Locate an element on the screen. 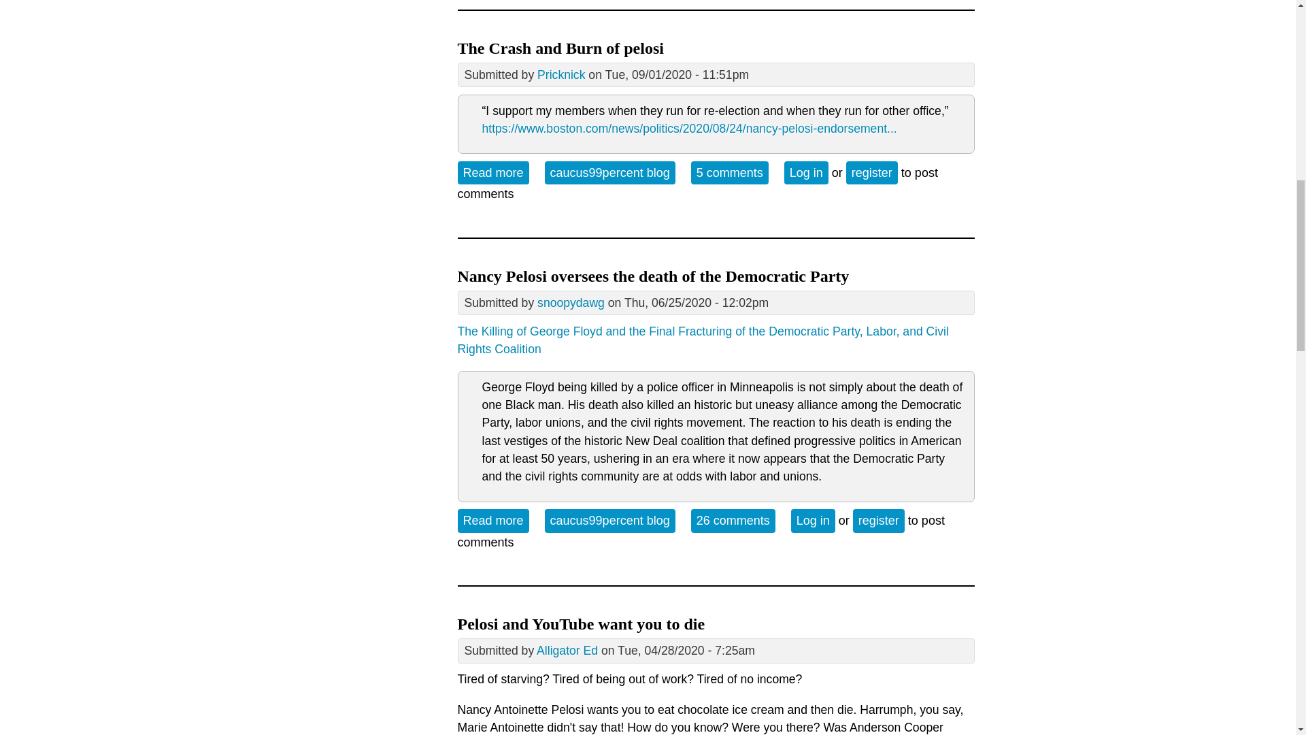 The height and width of the screenshot is (735, 1306). register is located at coordinates (872, 173).